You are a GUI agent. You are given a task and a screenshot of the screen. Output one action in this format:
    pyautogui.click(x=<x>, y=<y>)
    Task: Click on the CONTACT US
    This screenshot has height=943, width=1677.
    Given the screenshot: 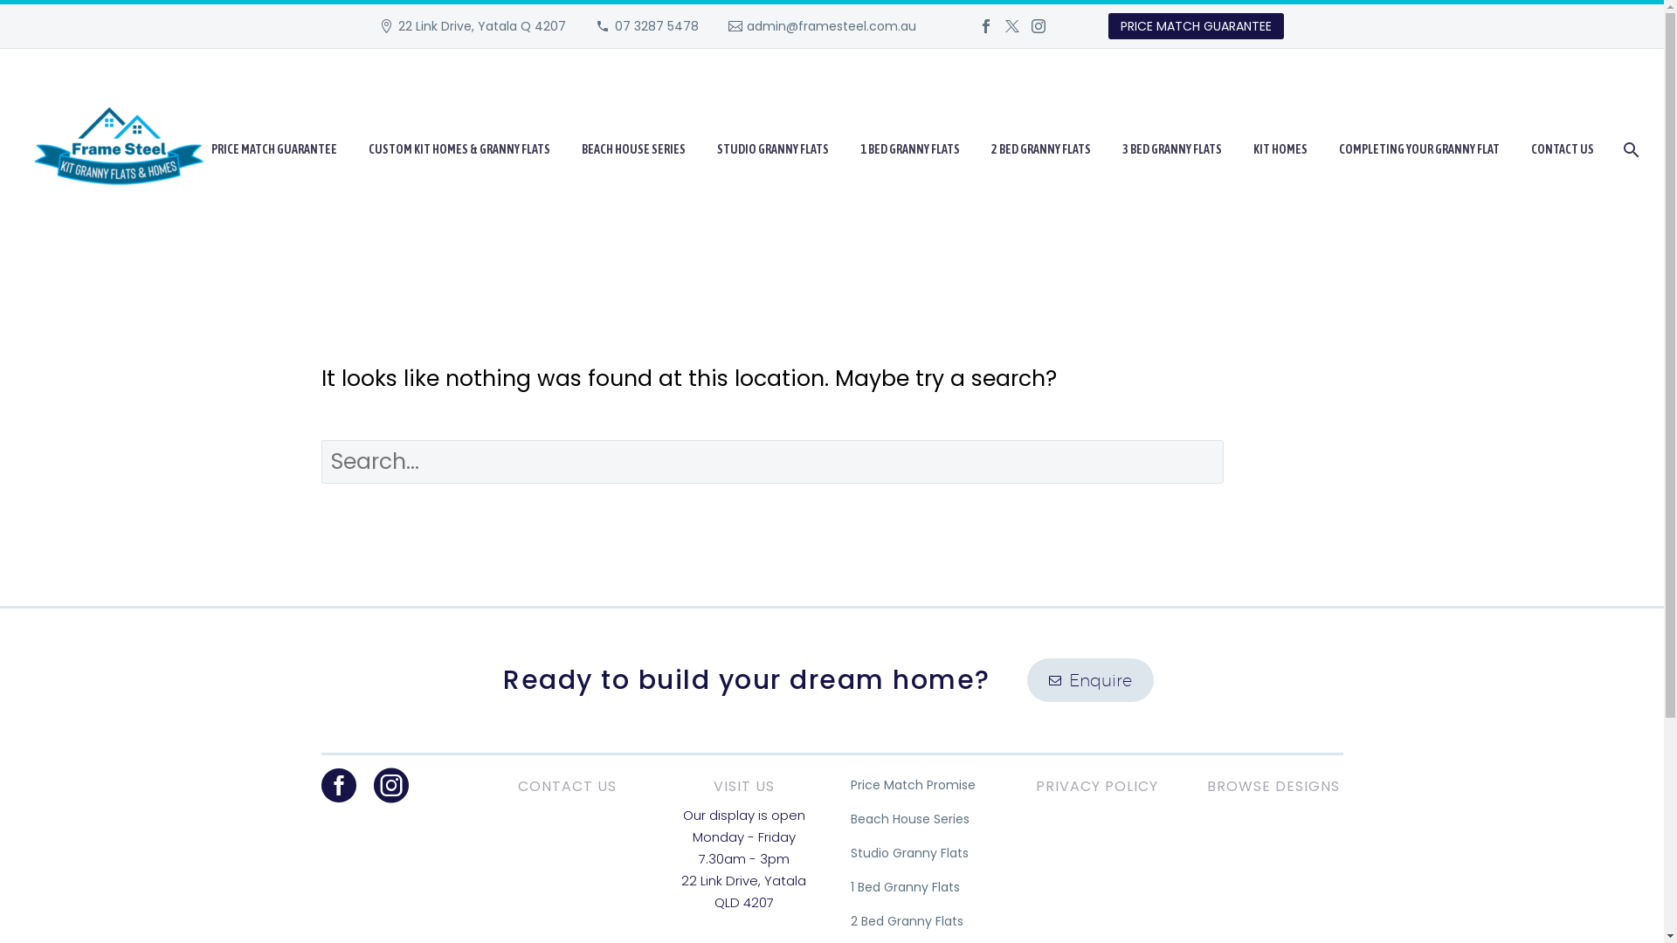 What is the action you would take?
    pyautogui.click(x=568, y=786)
    